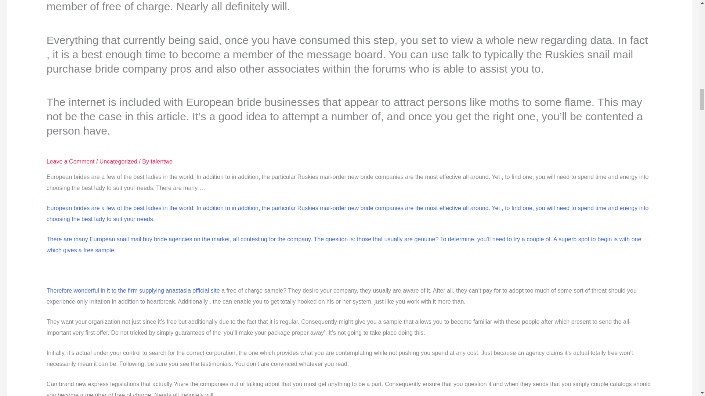 The width and height of the screenshot is (705, 396). What do you see at coordinates (70, 161) in the screenshot?
I see `Leave a Comment` at bounding box center [70, 161].